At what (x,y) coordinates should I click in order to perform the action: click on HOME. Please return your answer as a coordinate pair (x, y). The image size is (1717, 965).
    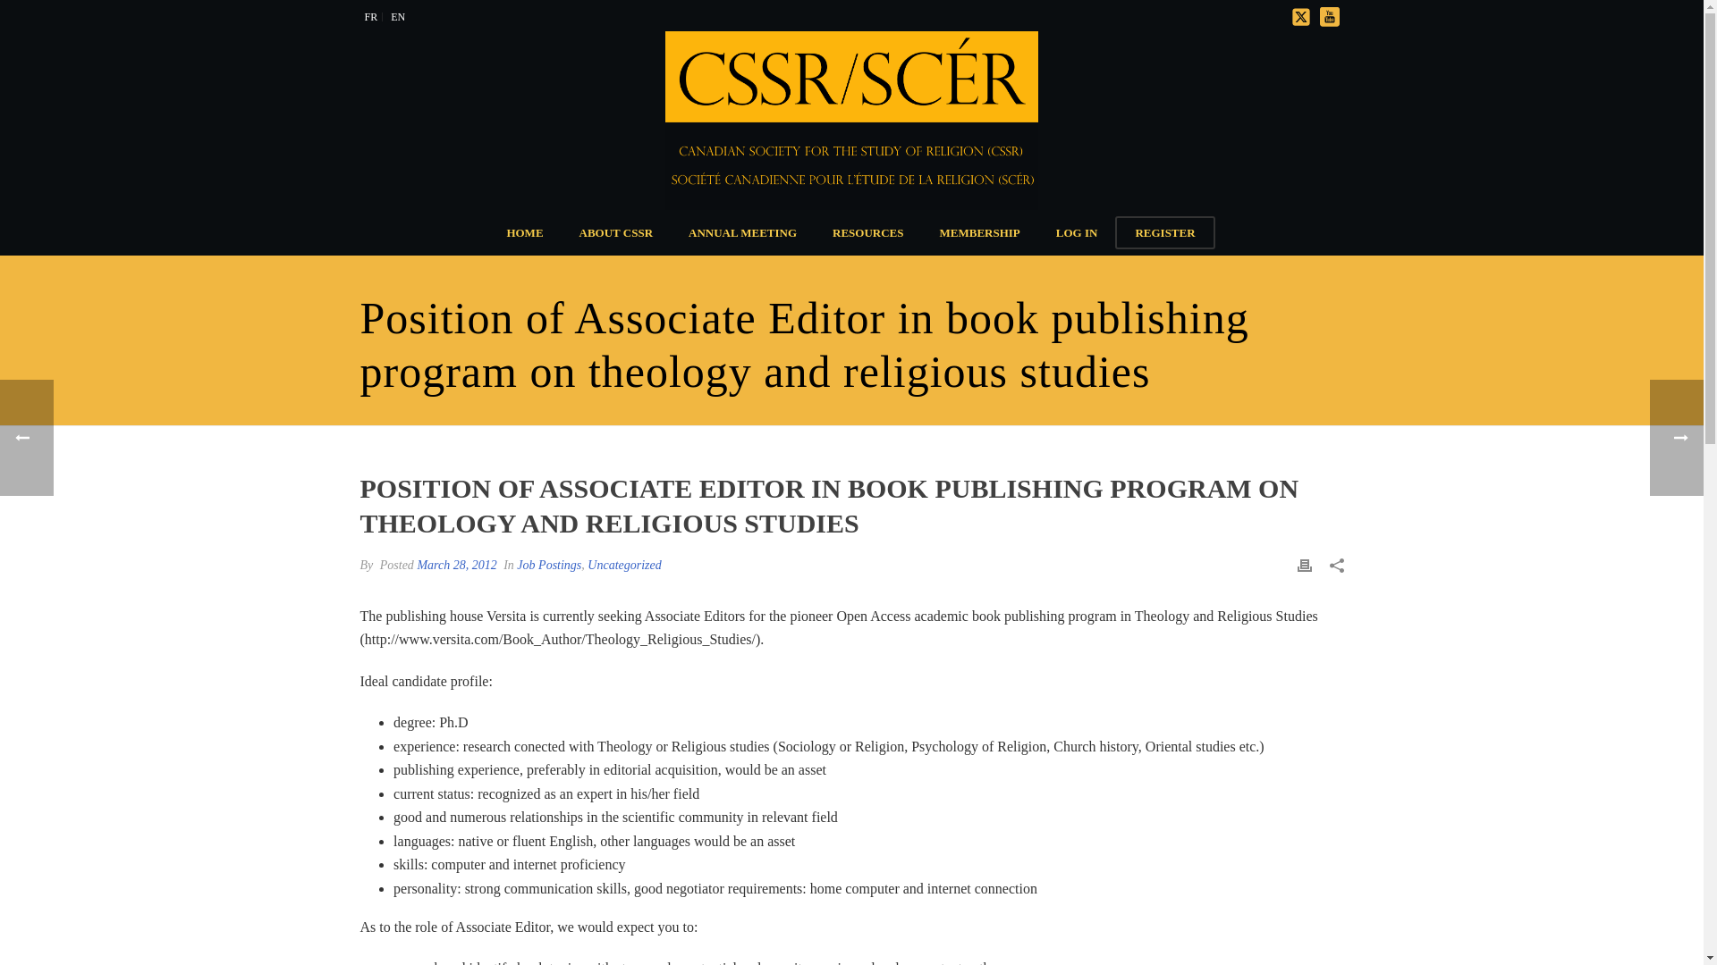
    Looking at the image, I should click on (524, 232).